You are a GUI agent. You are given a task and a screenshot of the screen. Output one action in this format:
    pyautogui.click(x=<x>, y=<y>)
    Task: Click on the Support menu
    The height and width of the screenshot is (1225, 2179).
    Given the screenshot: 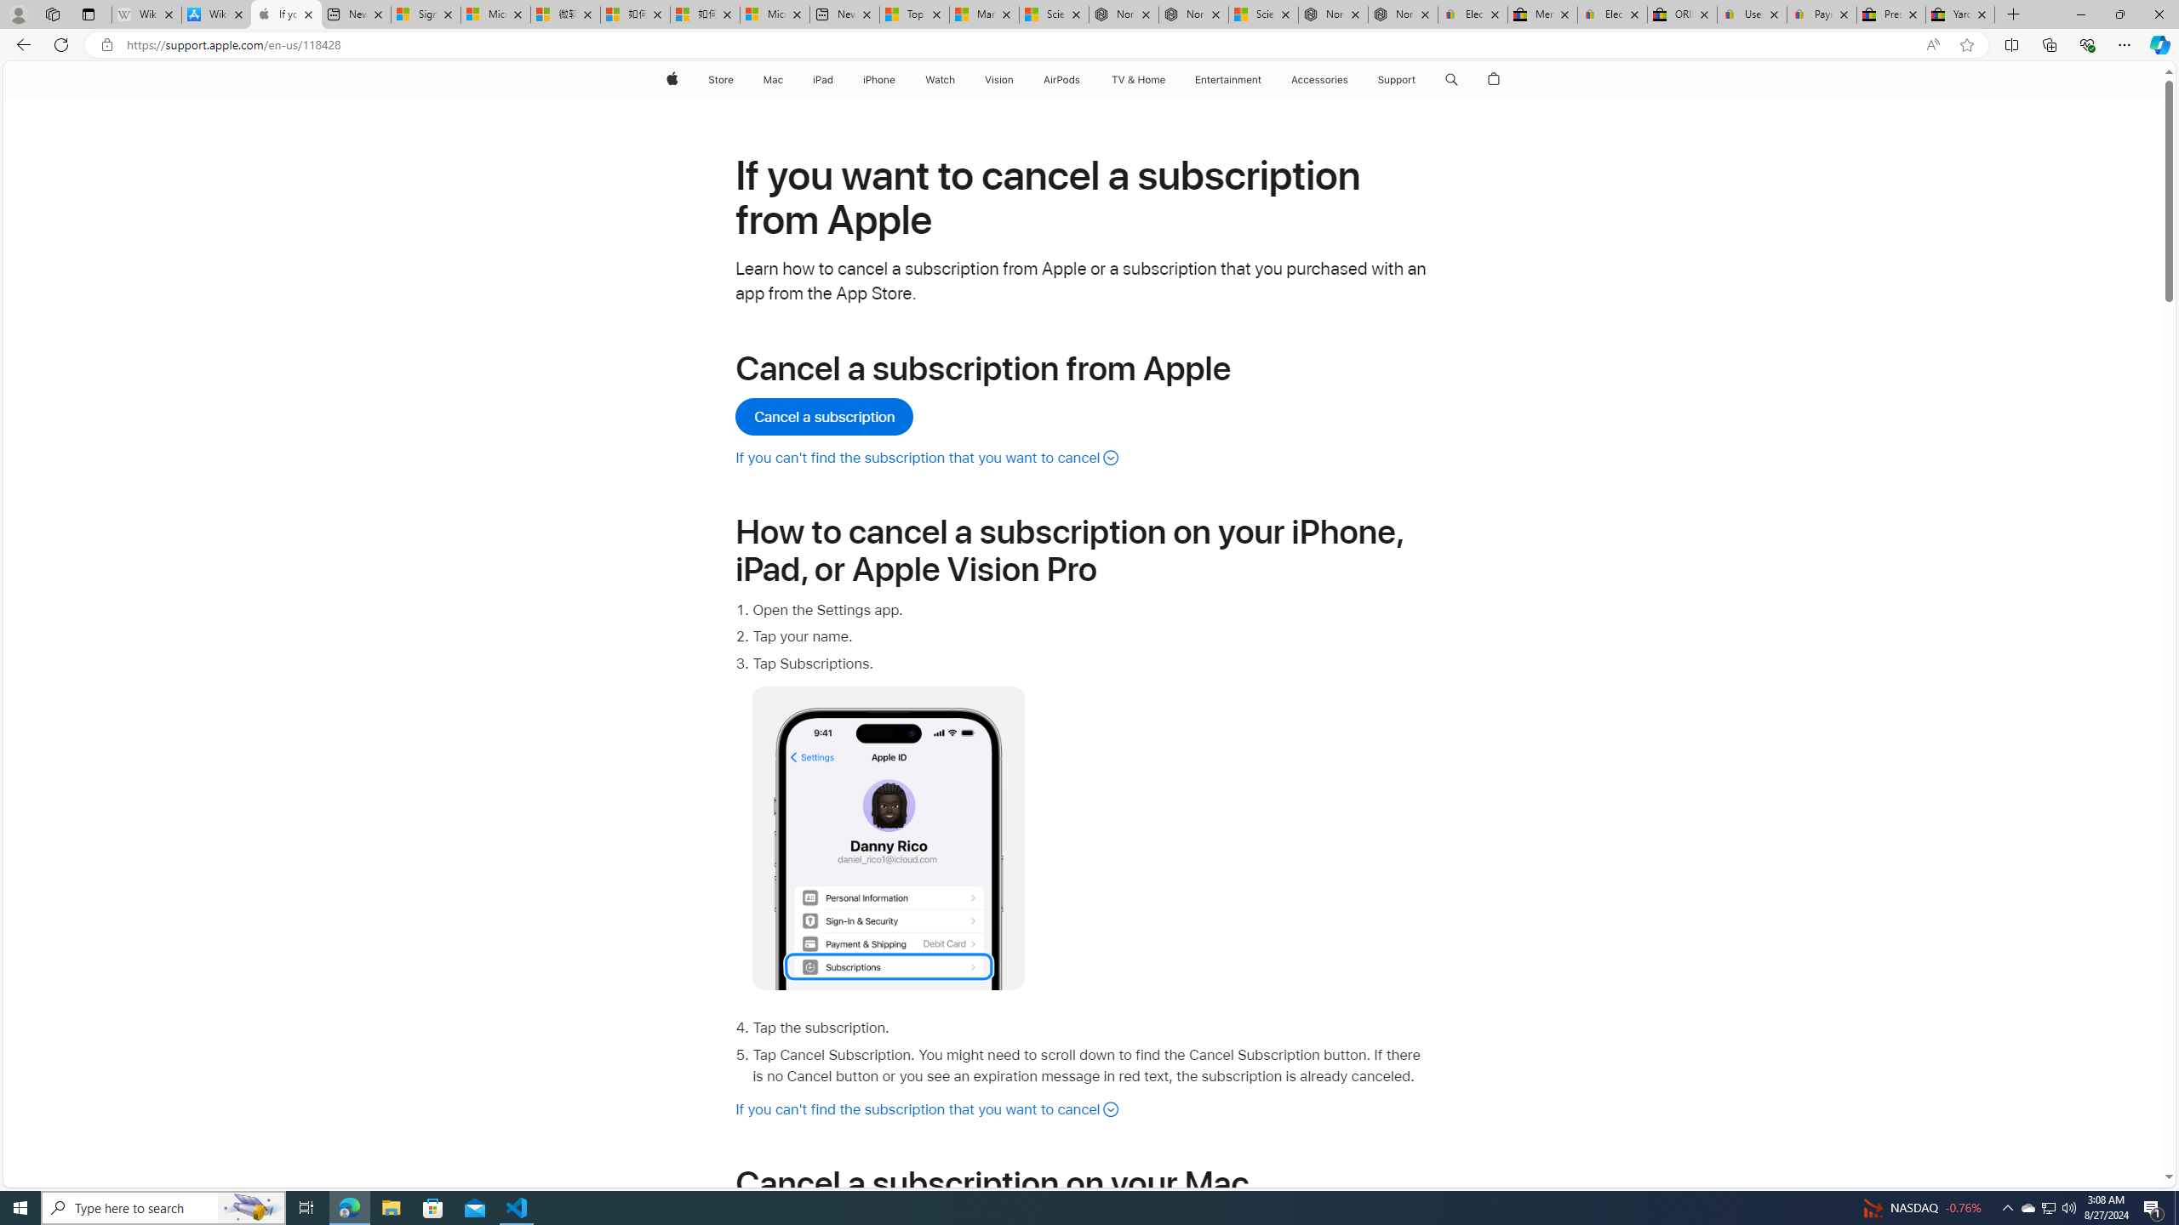 What is the action you would take?
    pyautogui.click(x=1420, y=80)
    